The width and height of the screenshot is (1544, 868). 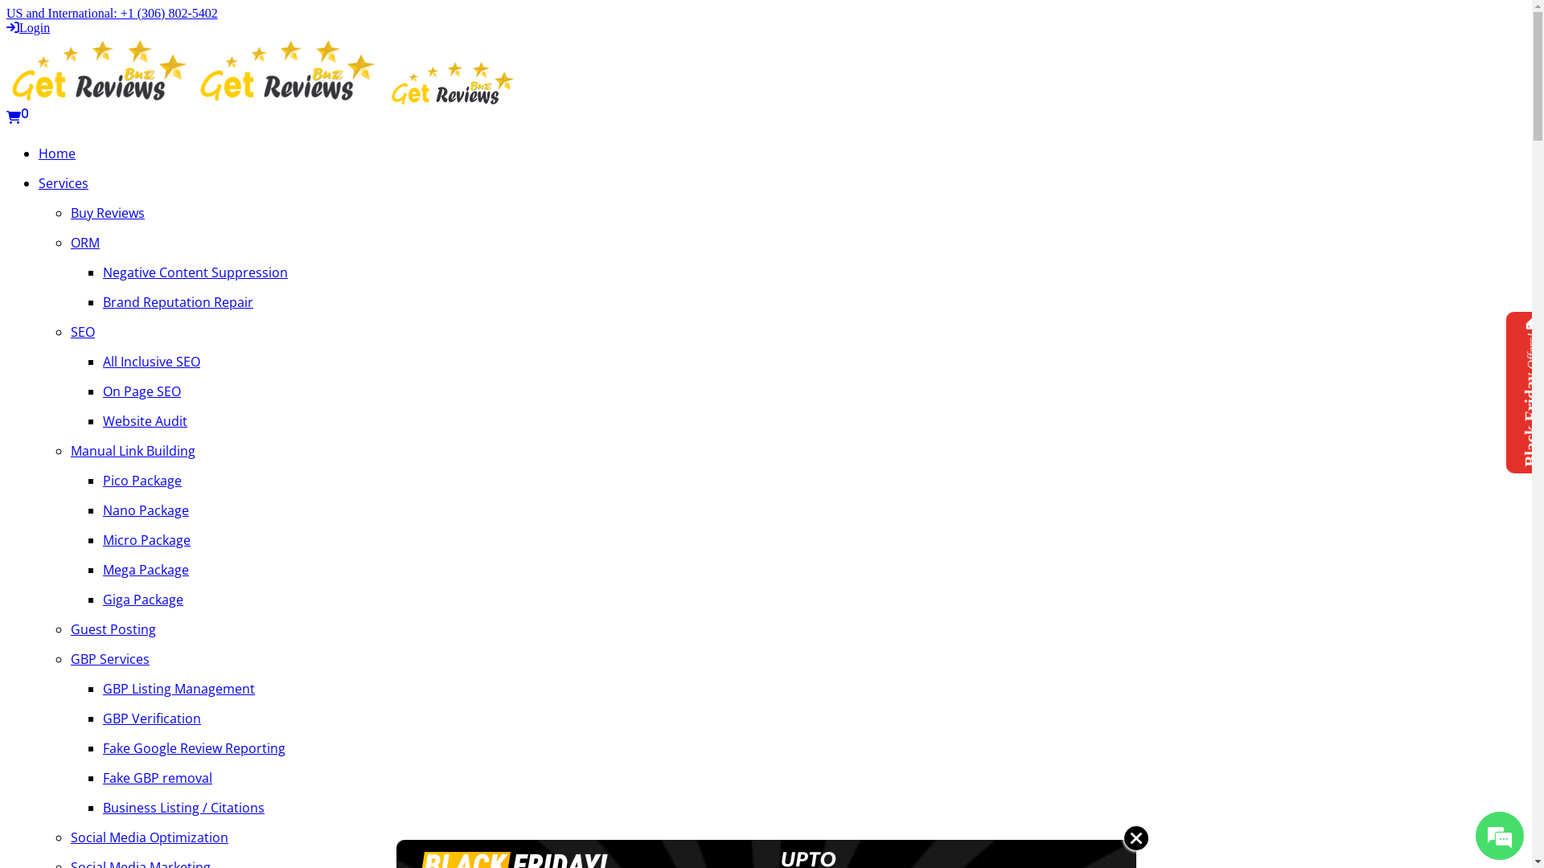 I want to click on Services, so click(x=782, y=183).